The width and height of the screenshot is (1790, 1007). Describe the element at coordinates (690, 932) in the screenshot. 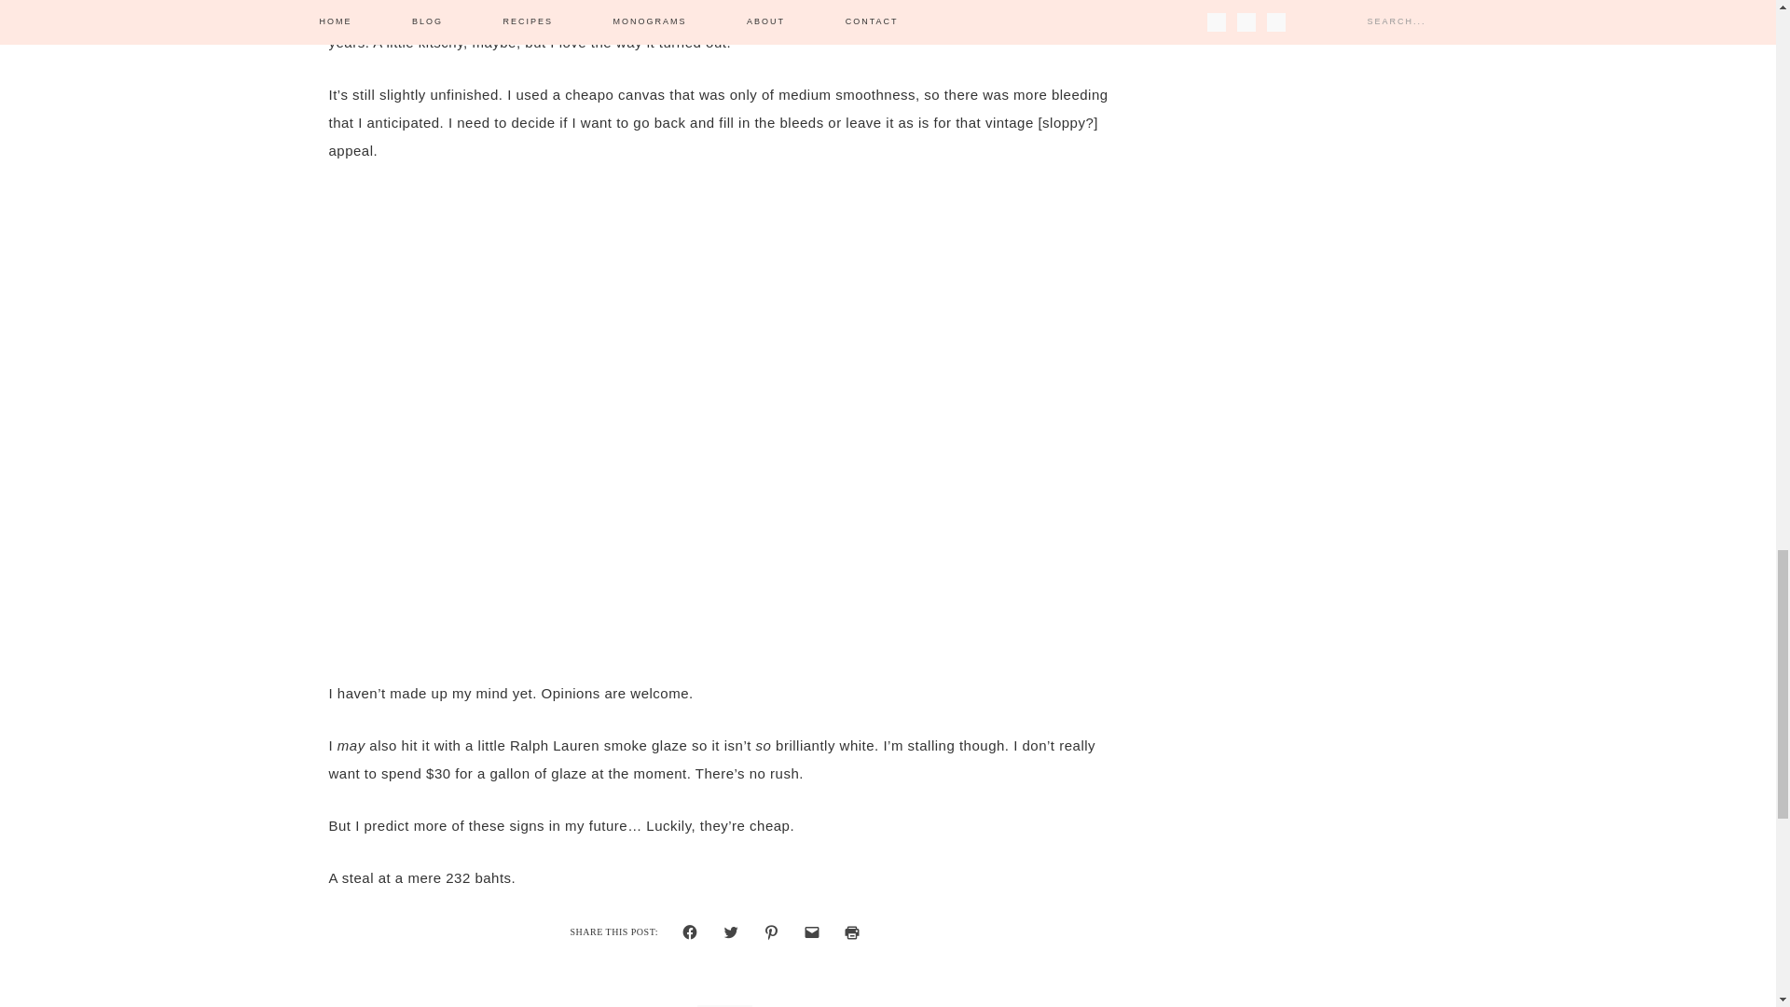

I see `Click to share on Facebook` at that location.